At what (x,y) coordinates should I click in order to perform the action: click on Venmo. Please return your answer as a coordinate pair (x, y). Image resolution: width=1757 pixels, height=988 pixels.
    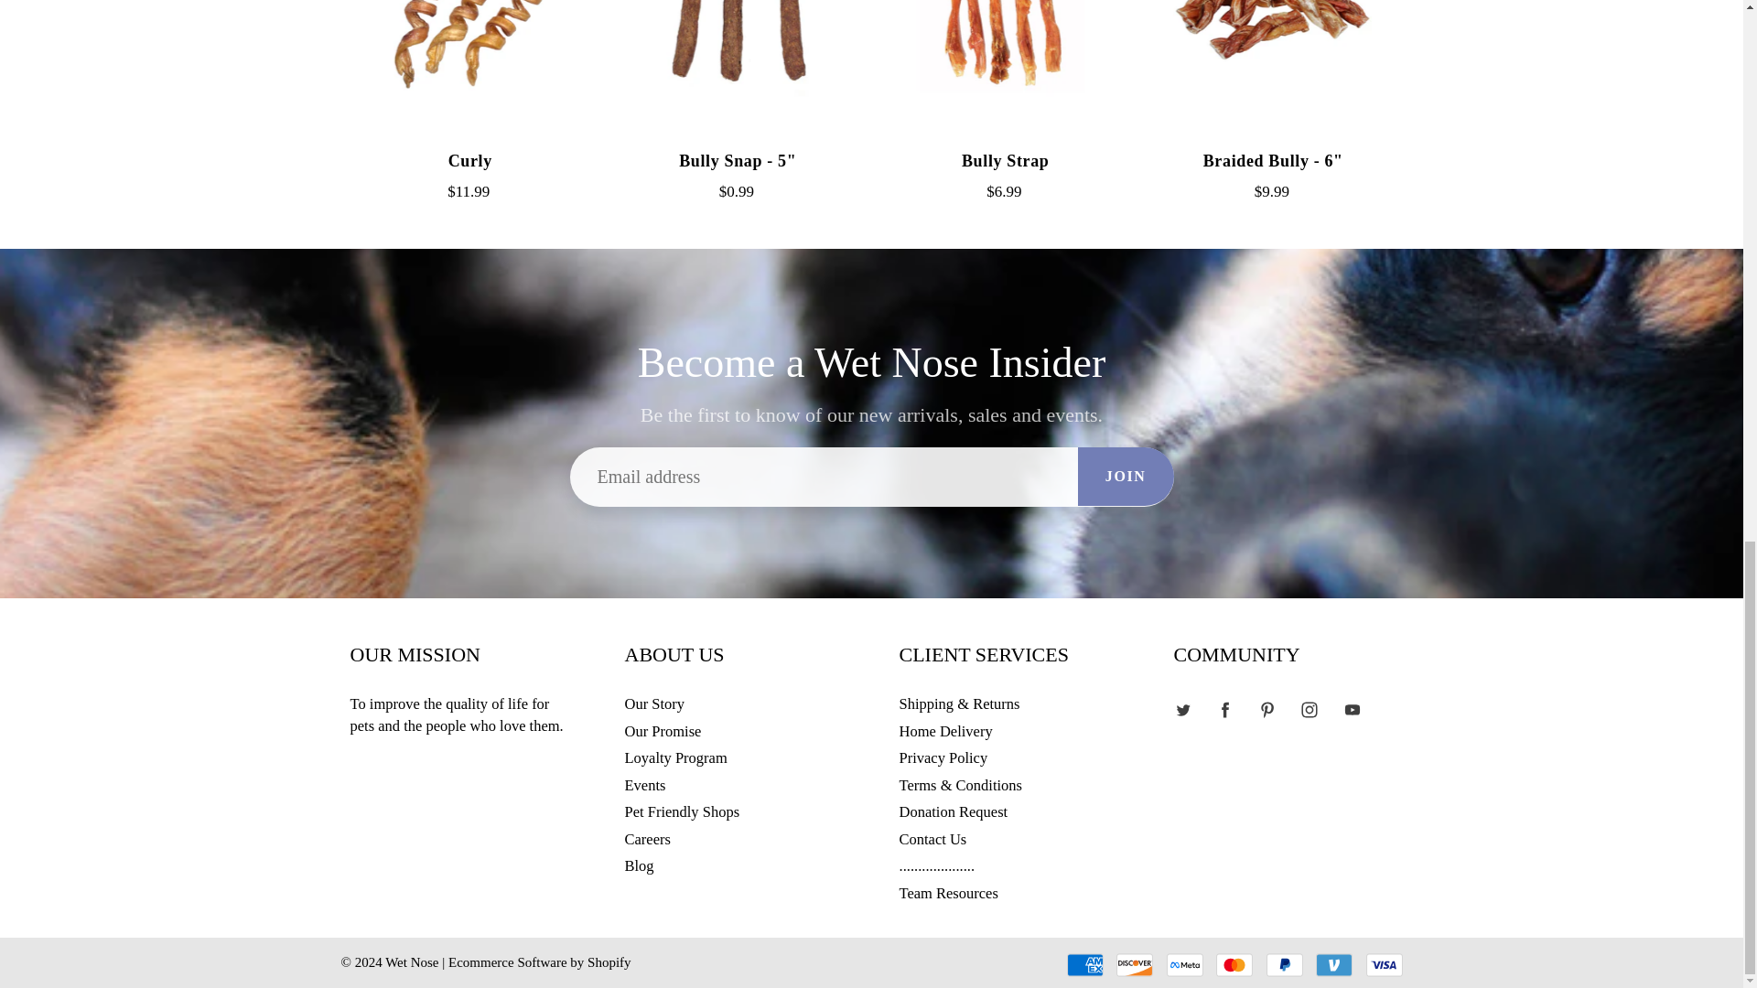
    Looking at the image, I should click on (1334, 965).